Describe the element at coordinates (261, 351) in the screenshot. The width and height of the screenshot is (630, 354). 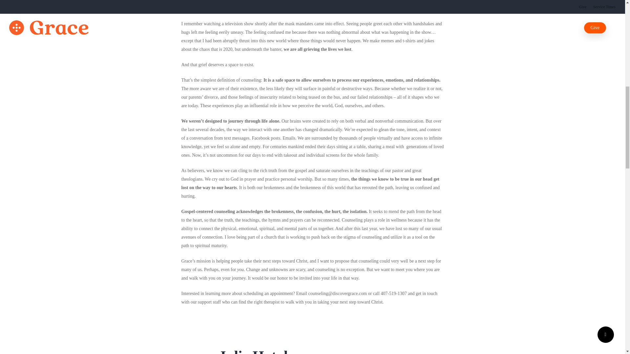
I see `Julie Hotalen` at that location.